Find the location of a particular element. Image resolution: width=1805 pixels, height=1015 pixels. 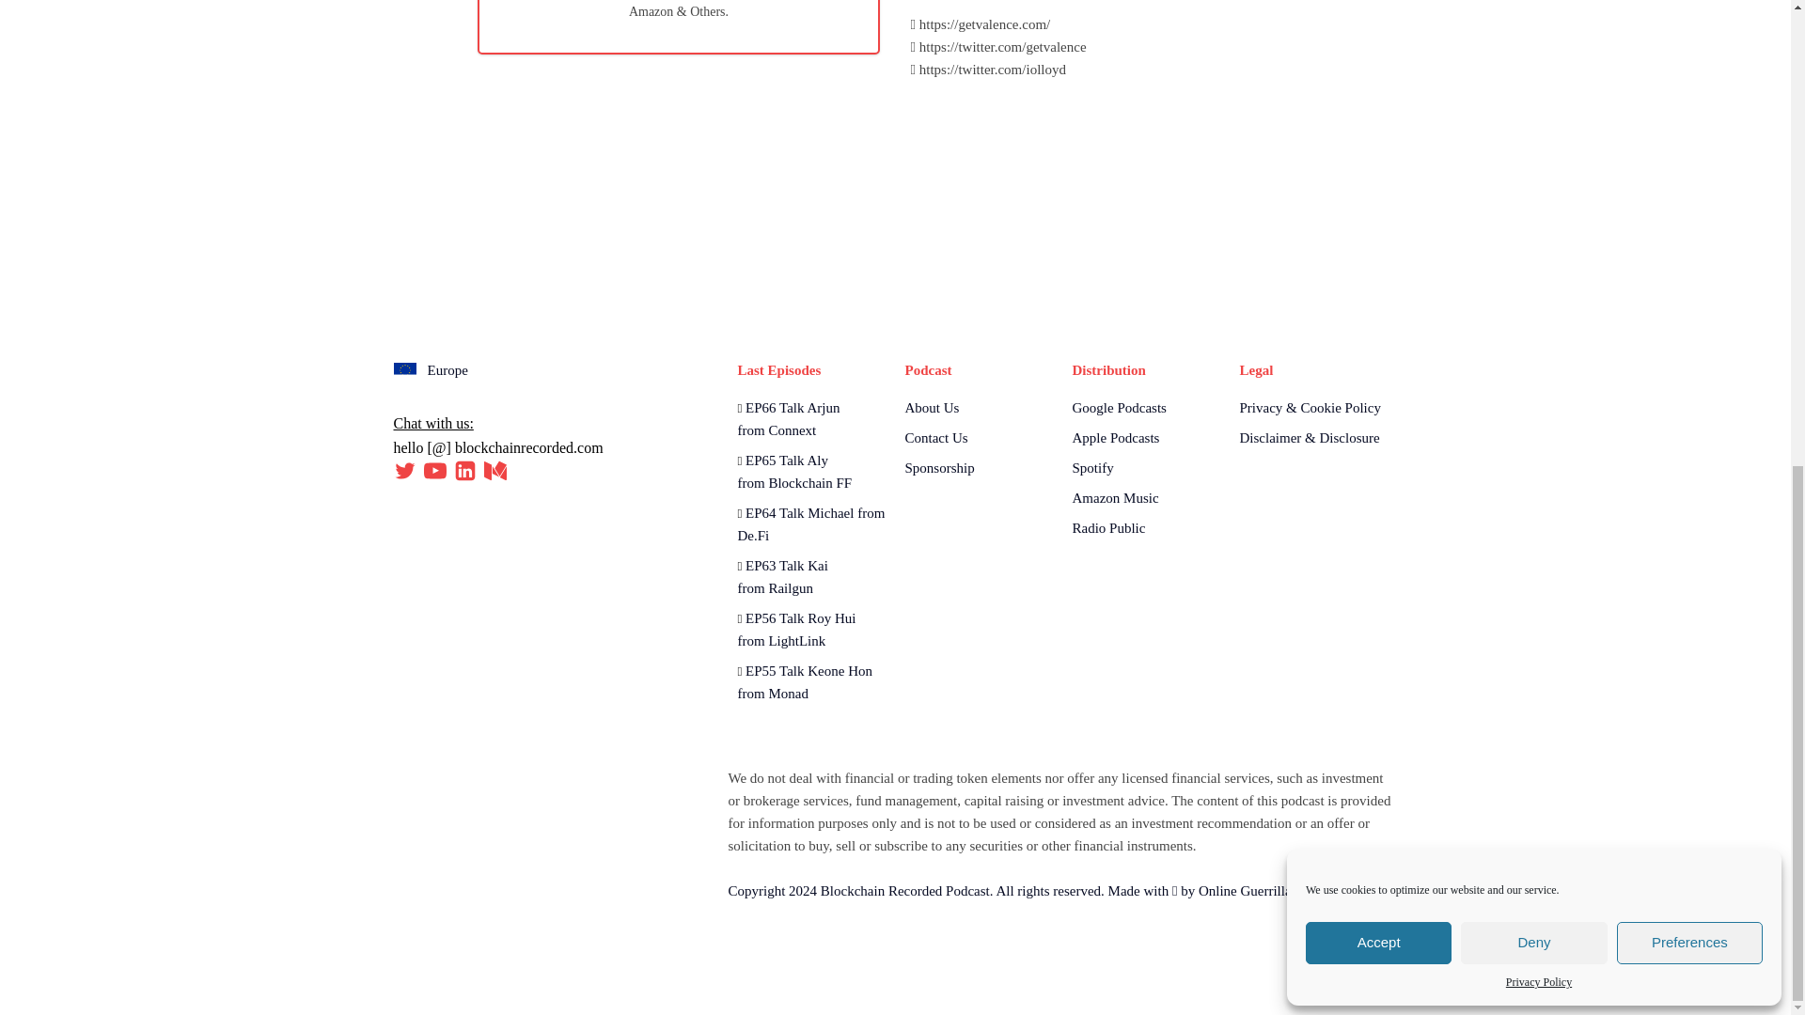

Accept is located at coordinates (1378, 84).